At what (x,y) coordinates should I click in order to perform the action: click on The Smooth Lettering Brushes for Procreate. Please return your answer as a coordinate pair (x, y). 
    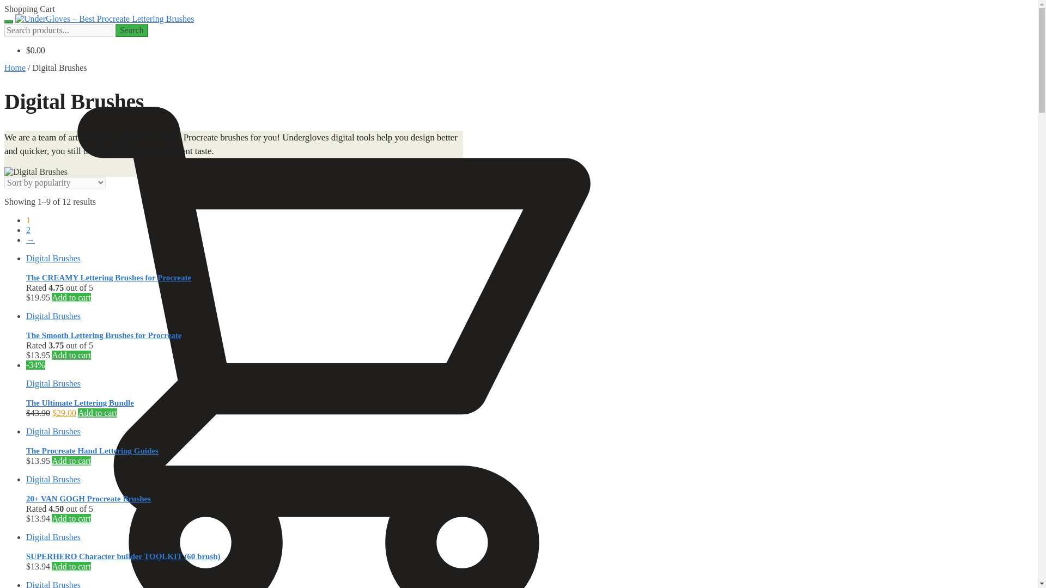
    Looking at the image, I should click on (104, 335).